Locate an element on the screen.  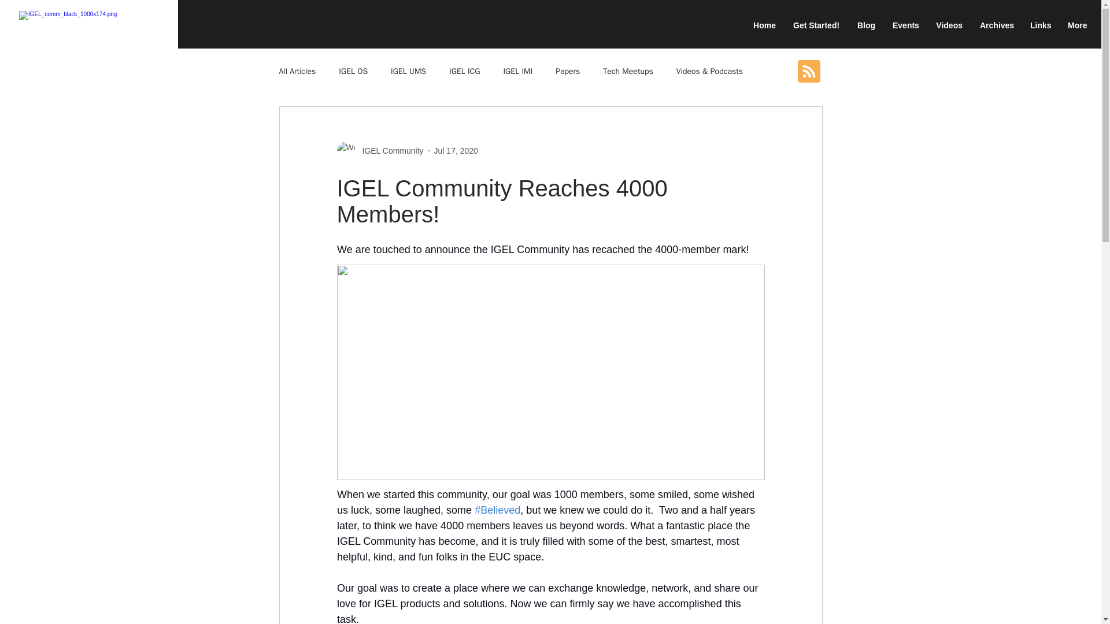
Videos is located at coordinates (949, 25).